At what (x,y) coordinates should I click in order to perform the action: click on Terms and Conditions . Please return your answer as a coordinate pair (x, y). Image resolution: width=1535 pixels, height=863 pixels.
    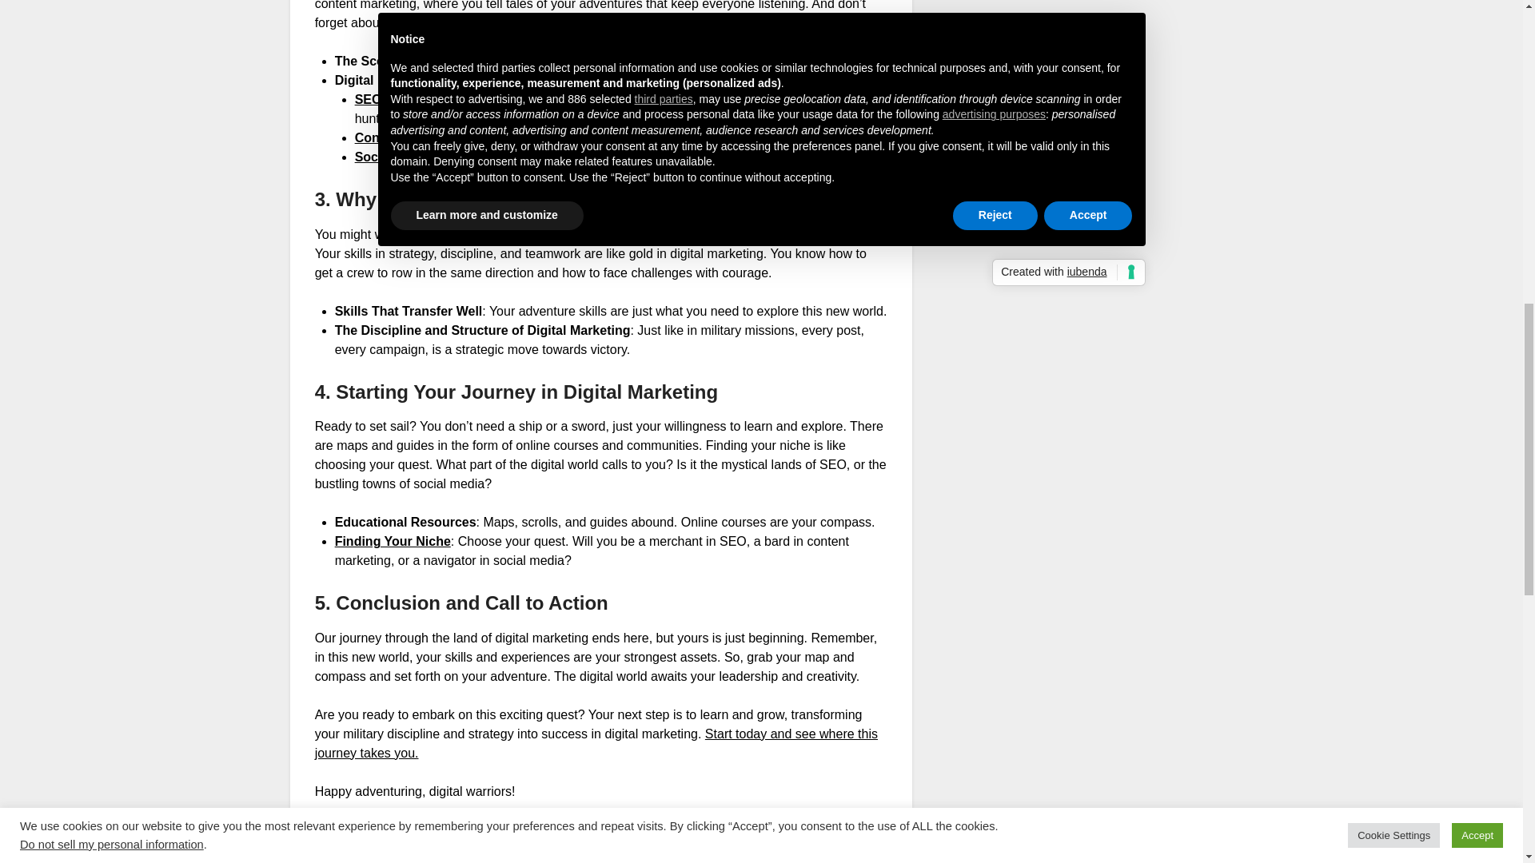
    Looking at the image, I should click on (1023, 149).